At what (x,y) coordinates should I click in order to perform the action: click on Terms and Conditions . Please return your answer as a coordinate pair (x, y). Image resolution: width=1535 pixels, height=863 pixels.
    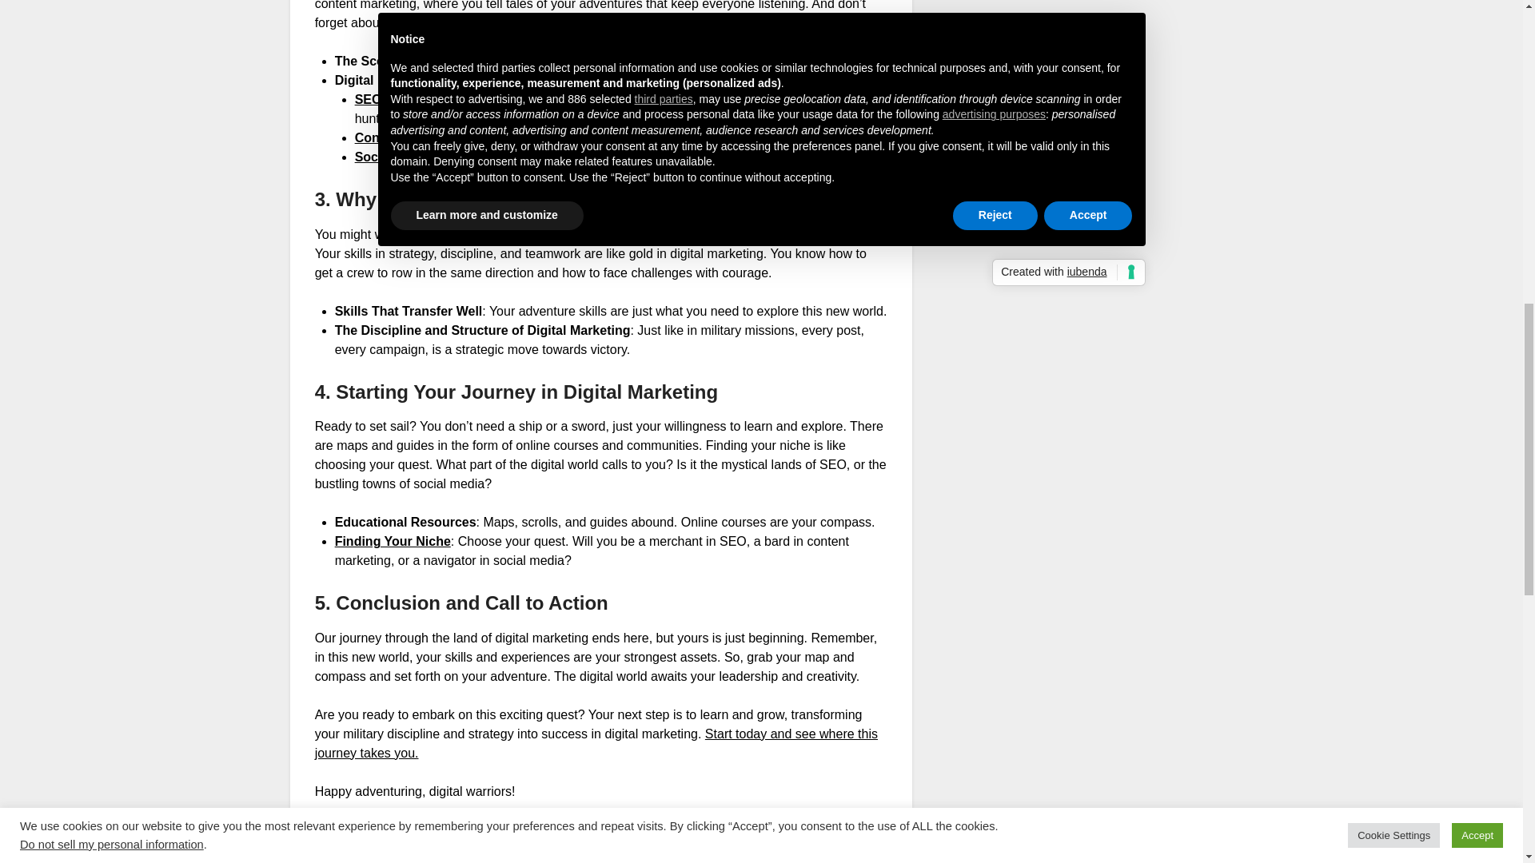
    Looking at the image, I should click on (1023, 149).